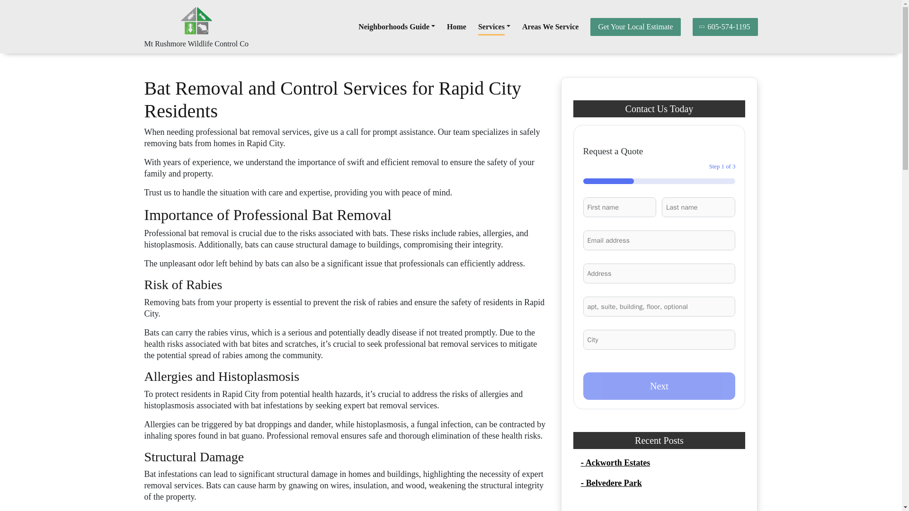 This screenshot has height=511, width=909. I want to click on Neighborhoods Guide, so click(397, 26).